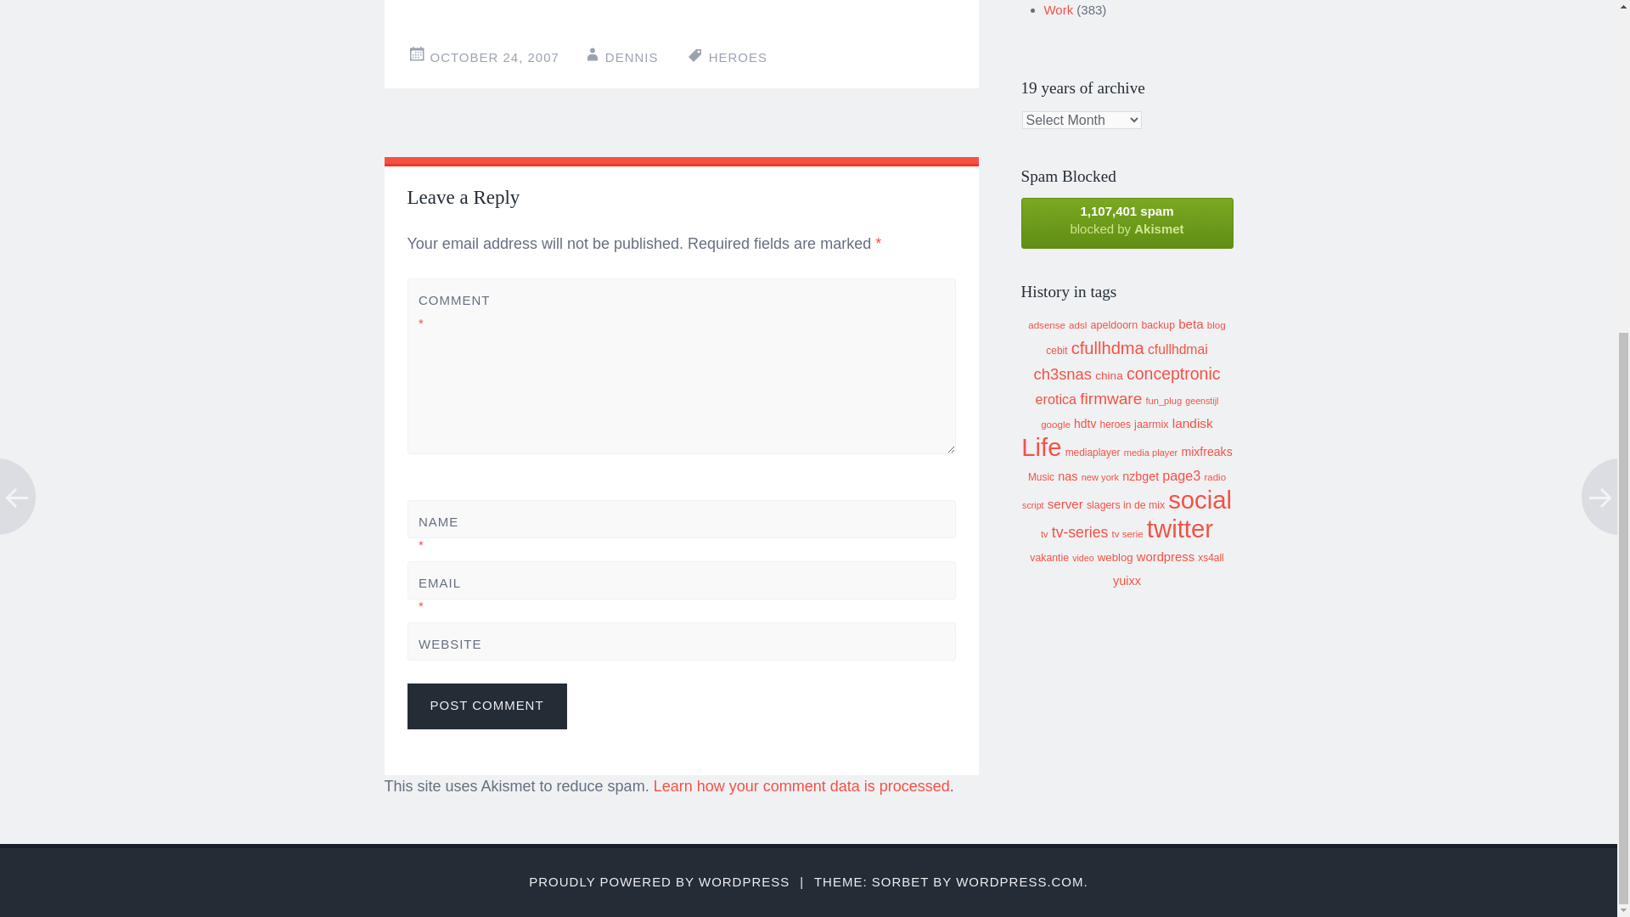 Image resolution: width=1630 pixels, height=917 pixels. I want to click on HEROES, so click(739, 57).